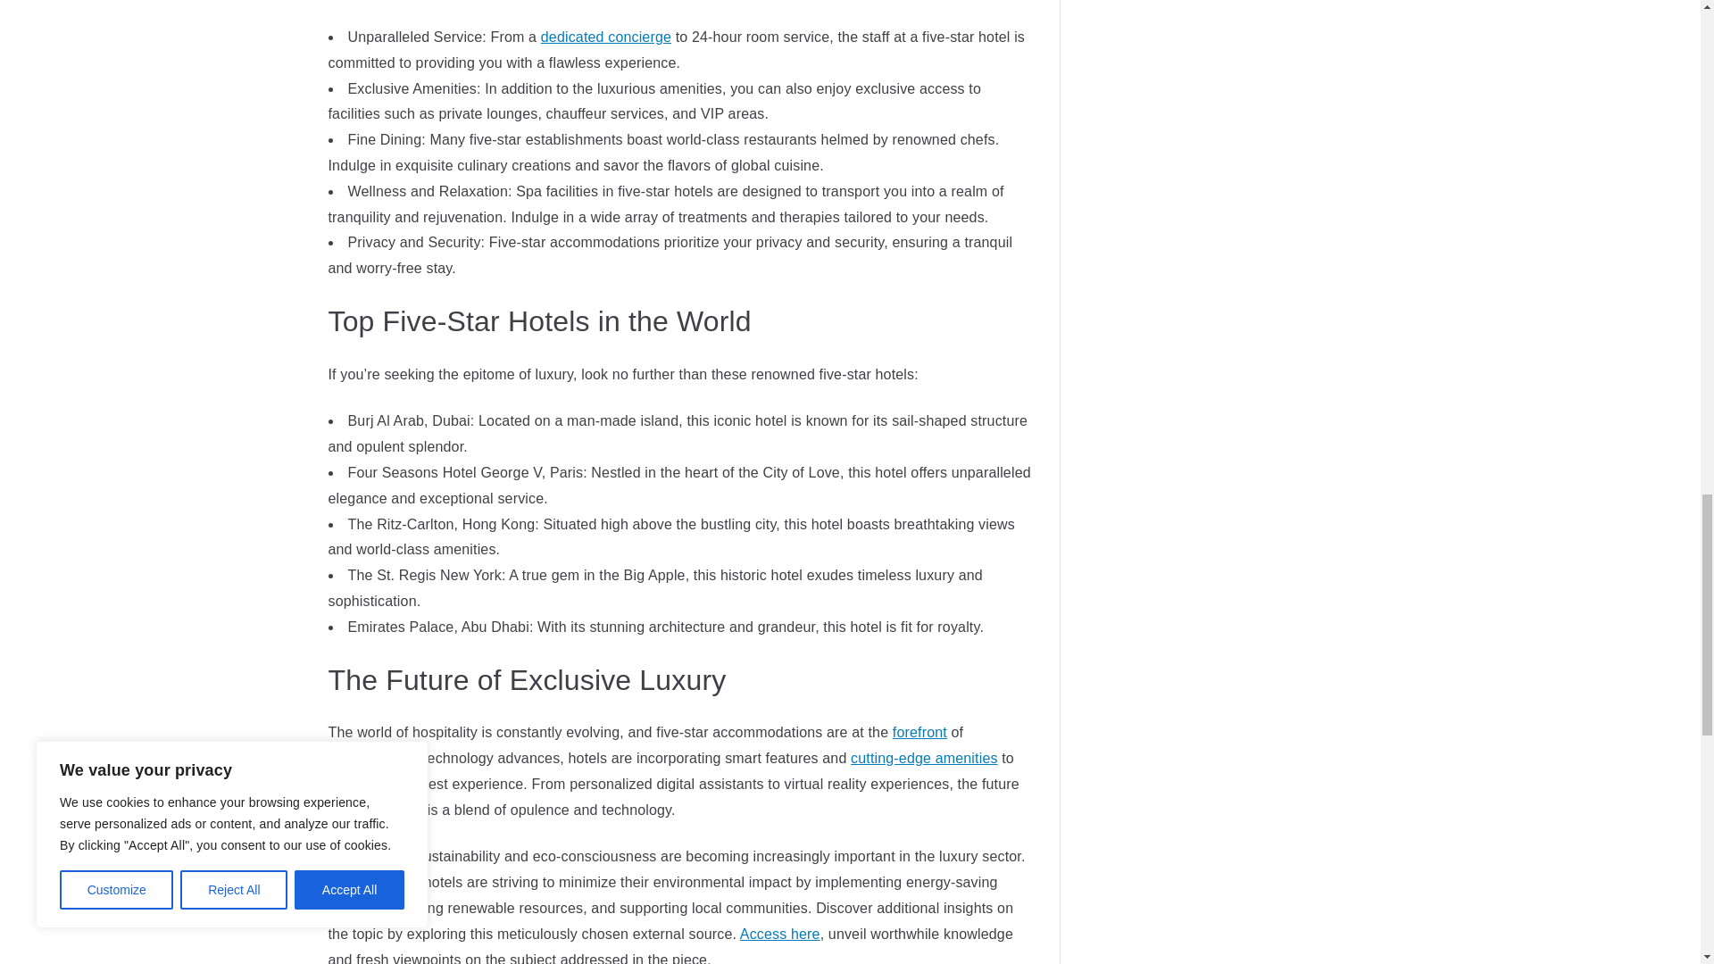 This screenshot has height=964, width=1714. What do you see at coordinates (606, 37) in the screenshot?
I see `dedicated concierge` at bounding box center [606, 37].